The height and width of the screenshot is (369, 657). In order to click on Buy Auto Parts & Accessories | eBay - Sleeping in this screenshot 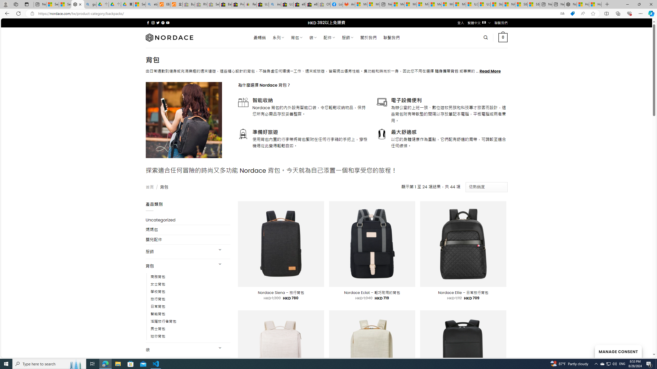, I will do `click(189, 4)`.